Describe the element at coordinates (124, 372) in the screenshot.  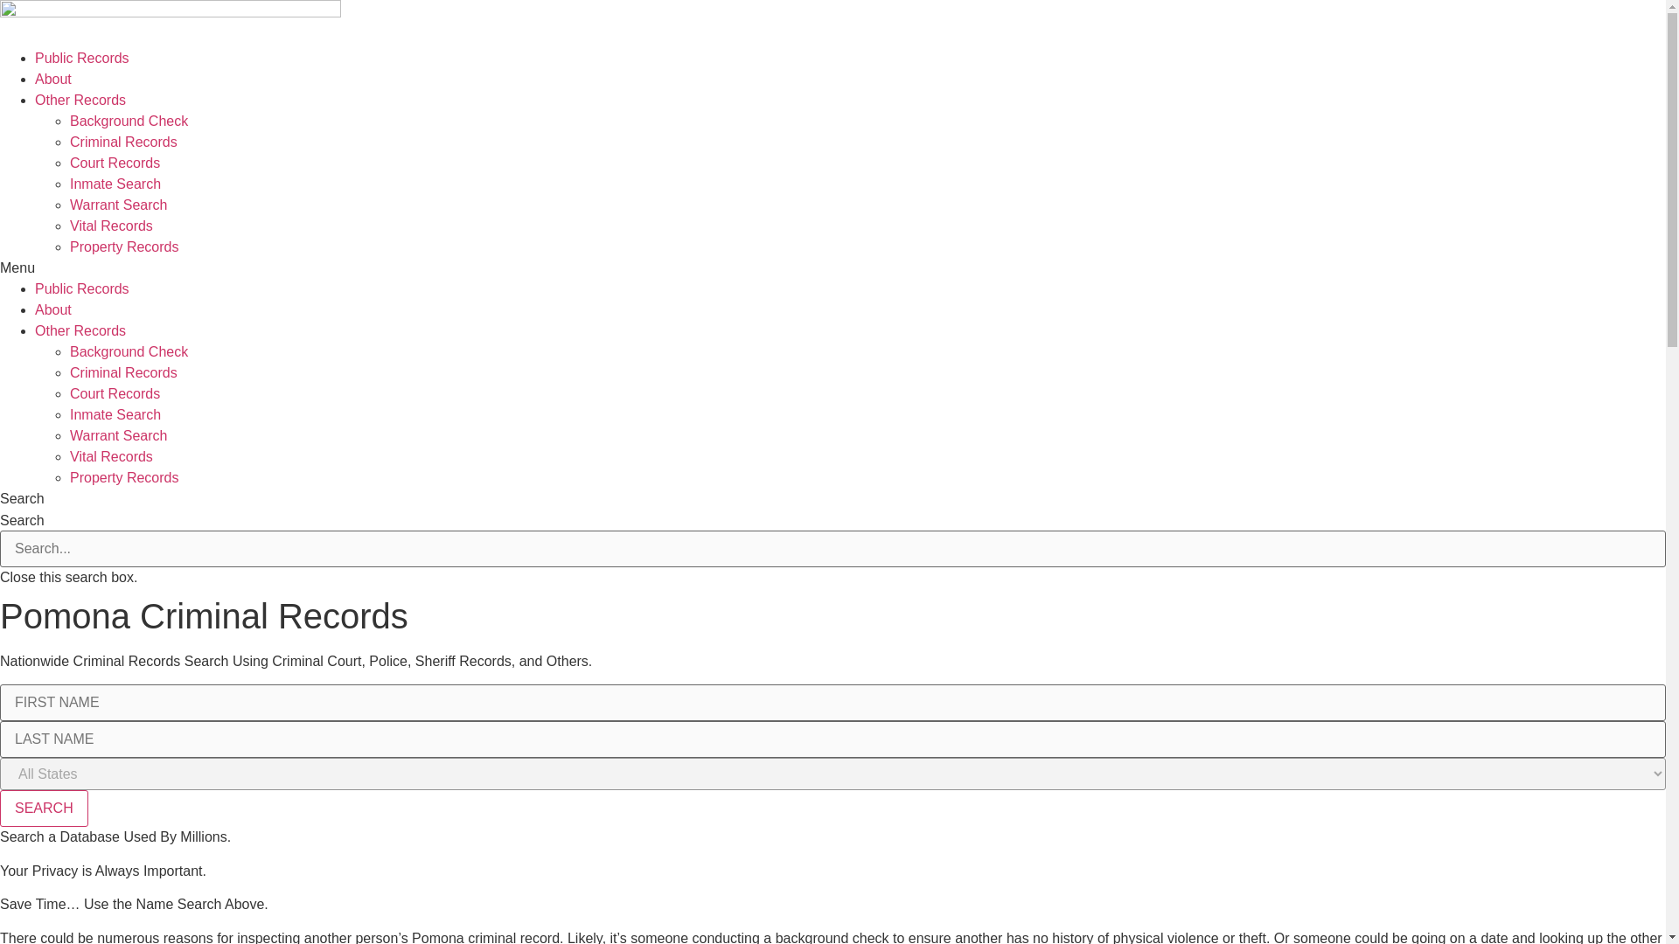
I see `Criminal Records` at that location.